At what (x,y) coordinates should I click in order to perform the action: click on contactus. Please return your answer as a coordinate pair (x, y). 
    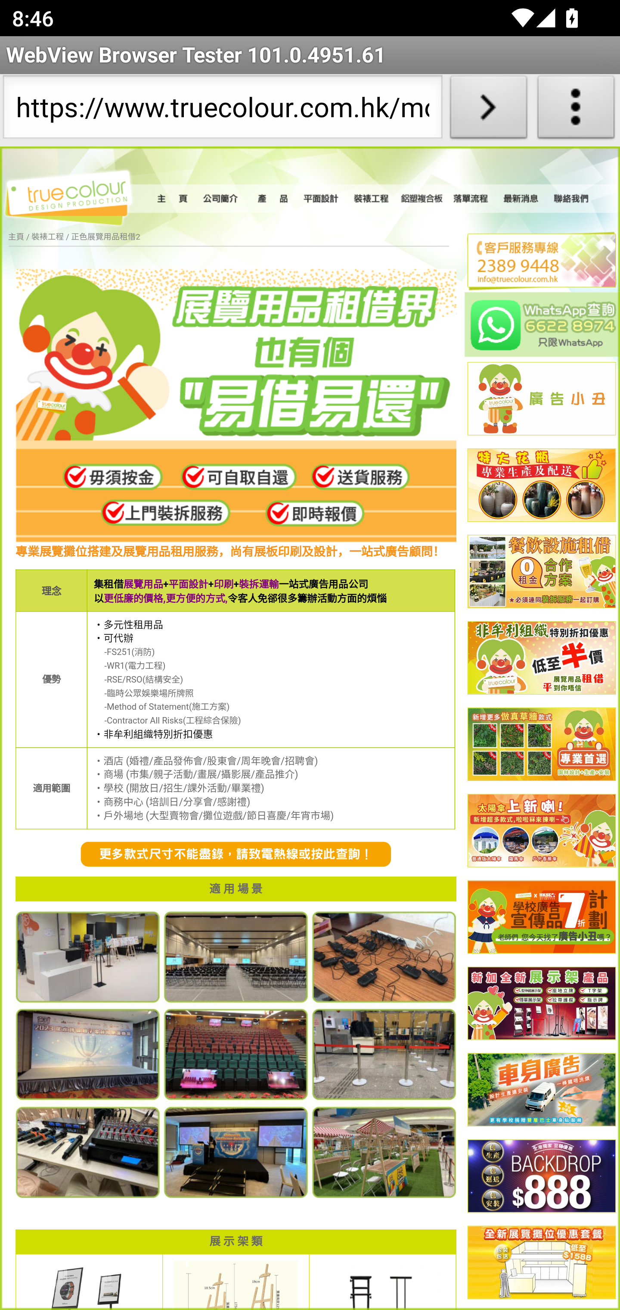
    Looking at the image, I should click on (236, 855).